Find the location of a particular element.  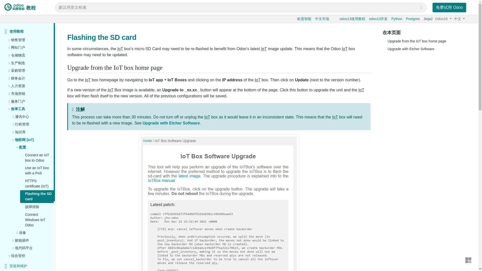

Internet of Things is located at coordinates (120, 49).